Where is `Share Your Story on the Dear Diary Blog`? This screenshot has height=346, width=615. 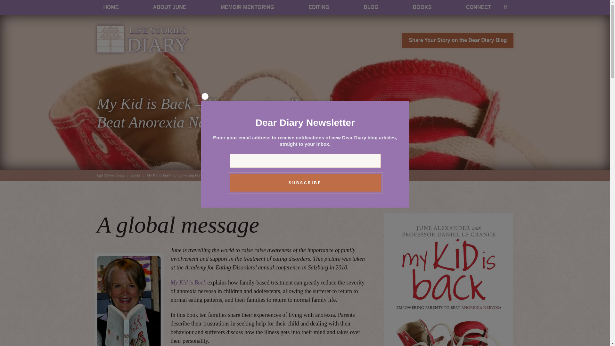
Share Your Story on the Dear Diary Blog is located at coordinates (457, 40).